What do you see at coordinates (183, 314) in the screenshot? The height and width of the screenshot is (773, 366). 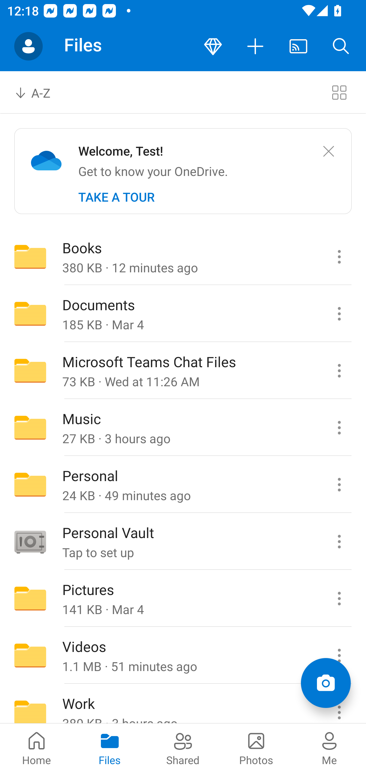 I see `Folder Documents 185 KB · Mar 4 Documents commands` at bounding box center [183, 314].